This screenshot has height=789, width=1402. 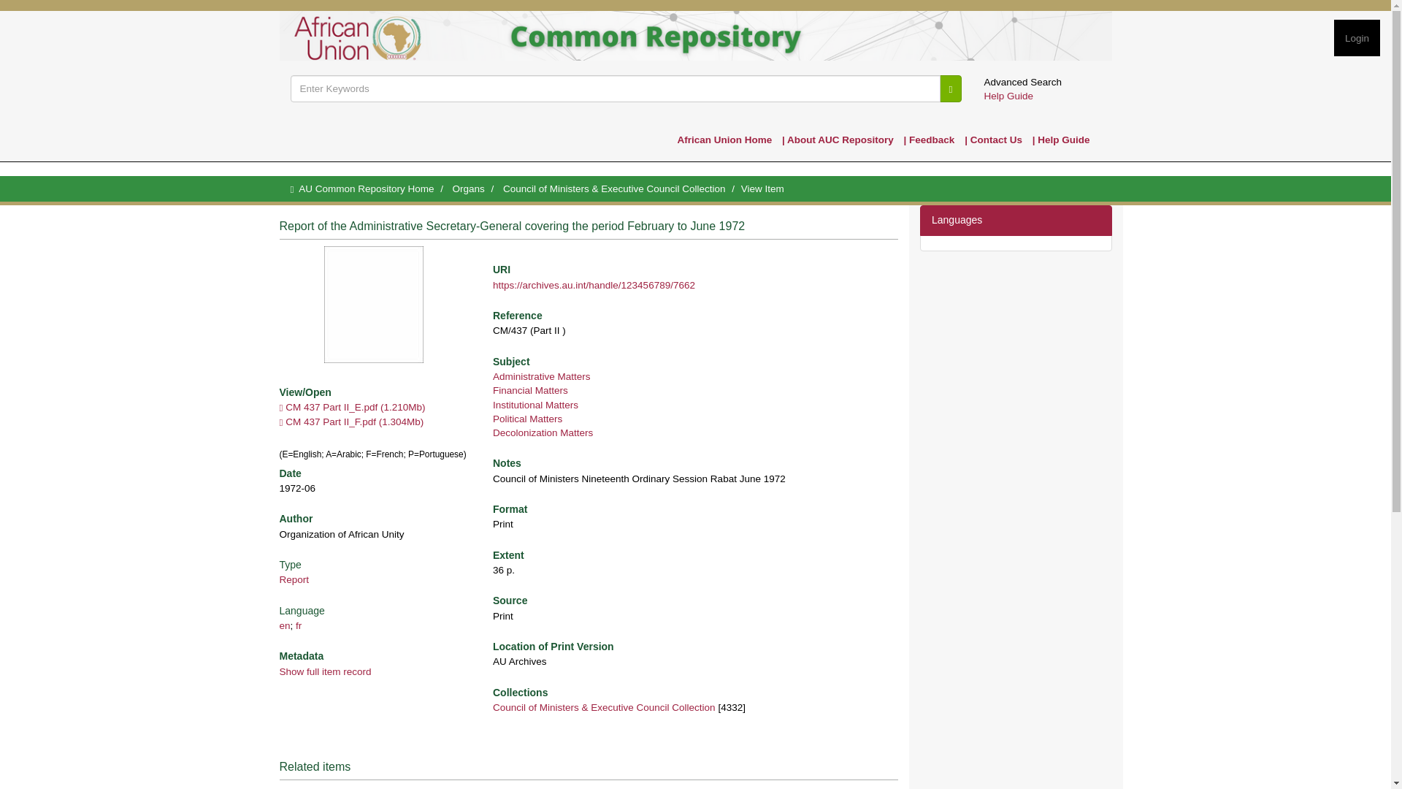 What do you see at coordinates (365, 188) in the screenshot?
I see `AU Common Repository Home` at bounding box center [365, 188].